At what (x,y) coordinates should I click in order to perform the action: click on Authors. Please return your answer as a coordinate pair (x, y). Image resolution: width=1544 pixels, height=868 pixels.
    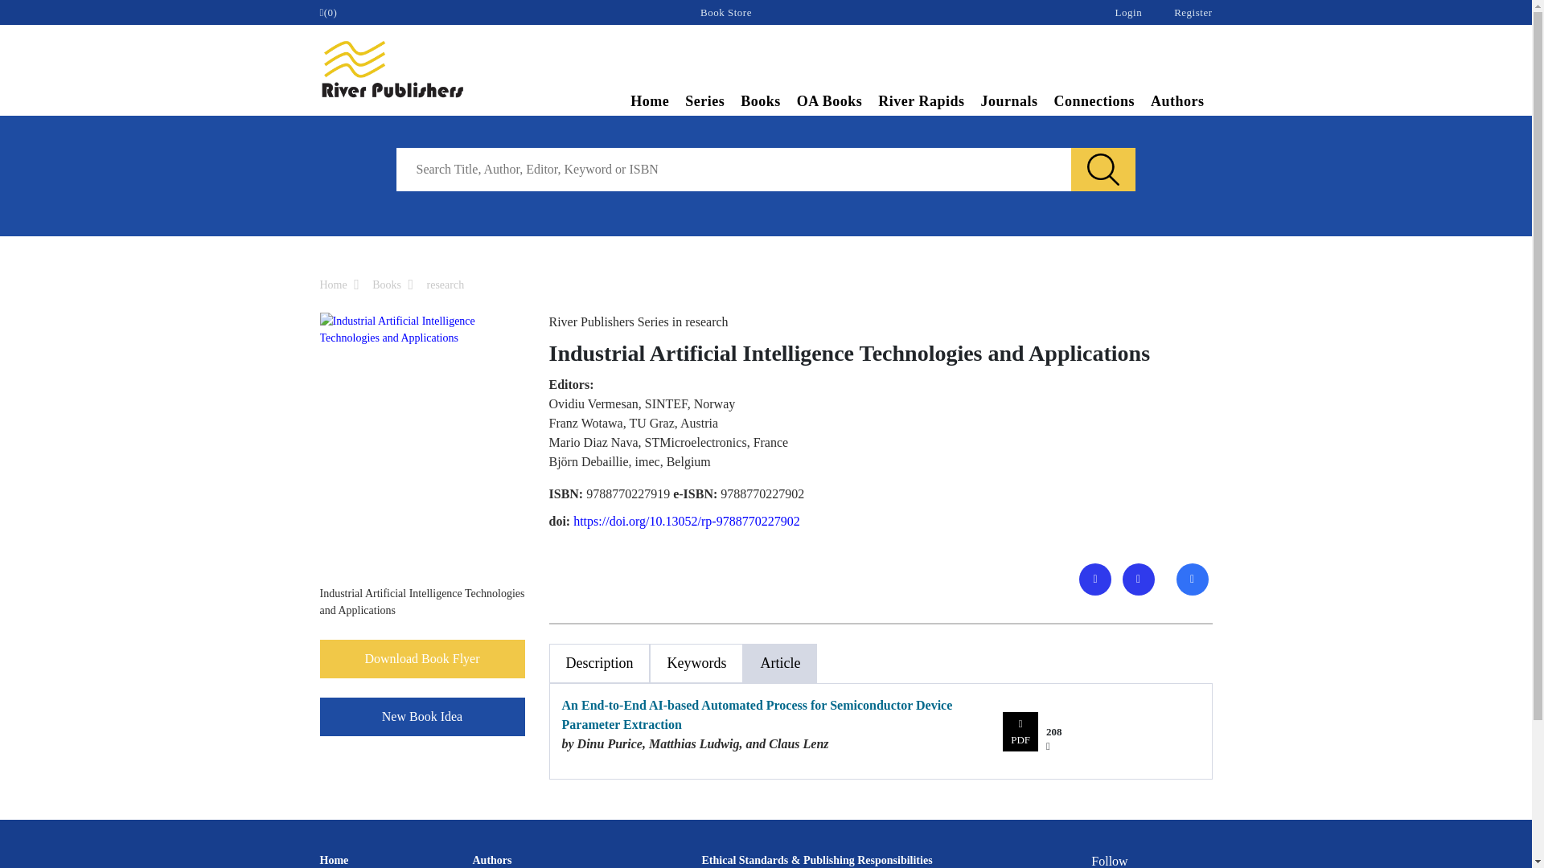
    Looking at the image, I should click on (1177, 103).